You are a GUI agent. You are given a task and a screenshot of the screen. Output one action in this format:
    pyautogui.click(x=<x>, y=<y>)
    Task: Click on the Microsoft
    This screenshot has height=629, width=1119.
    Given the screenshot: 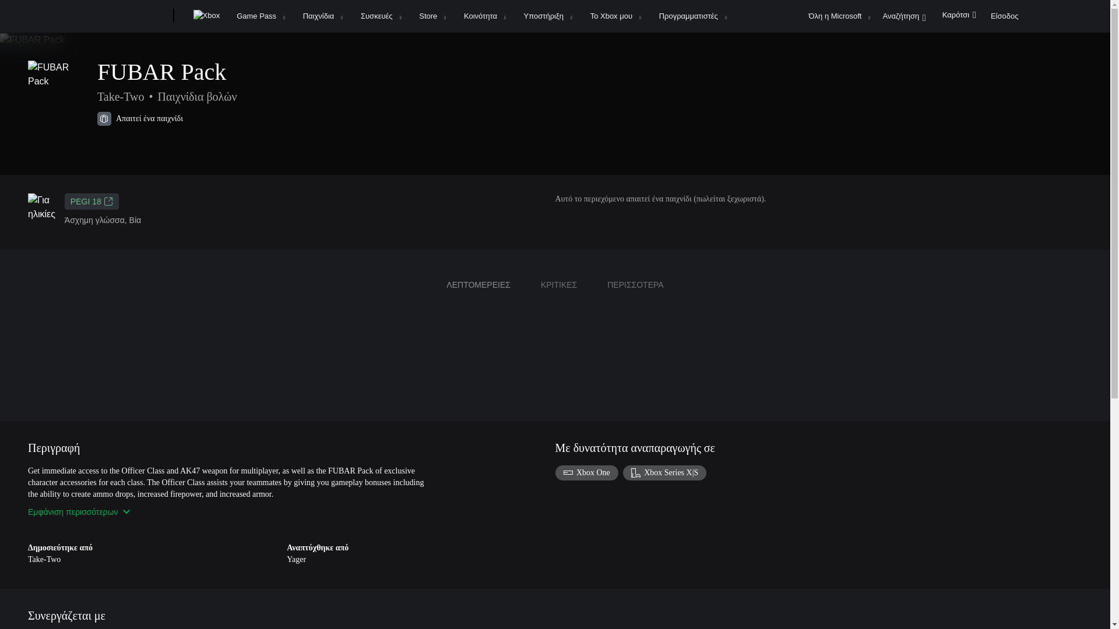 What is the action you would take?
    pyautogui.click(x=128, y=16)
    